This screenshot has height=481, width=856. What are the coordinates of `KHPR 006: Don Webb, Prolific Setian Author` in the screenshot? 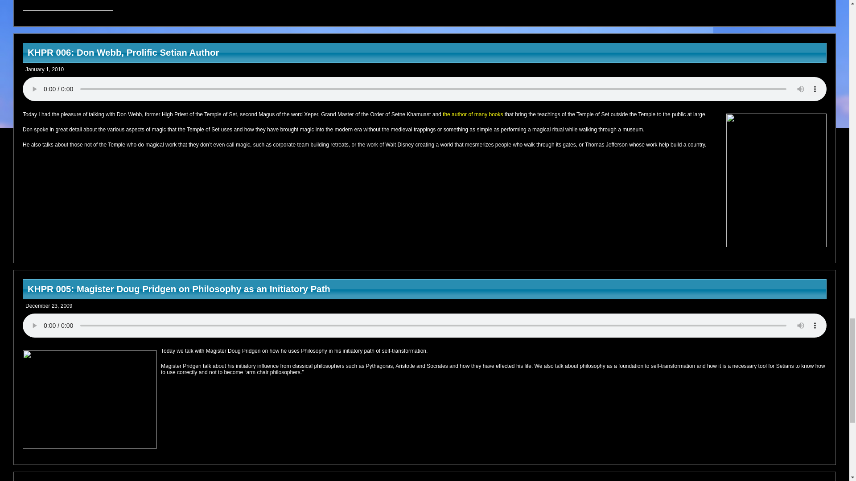 It's located at (424, 53).